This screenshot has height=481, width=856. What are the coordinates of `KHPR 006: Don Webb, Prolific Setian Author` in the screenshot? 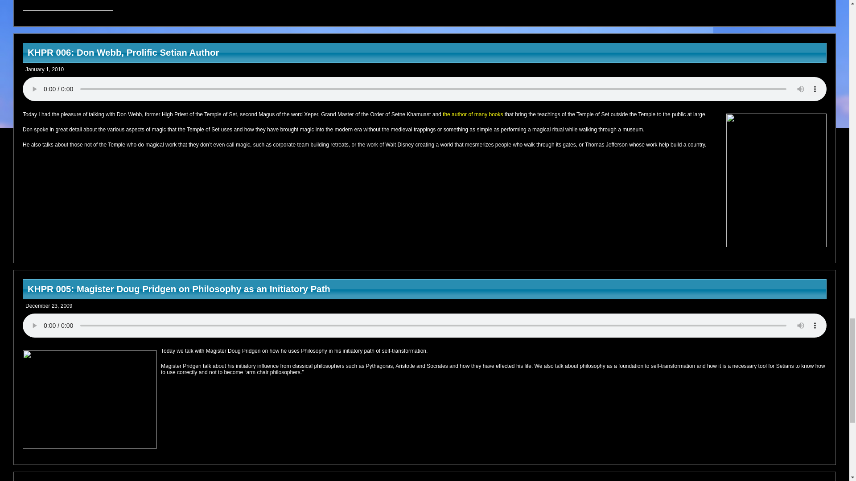 It's located at (424, 53).